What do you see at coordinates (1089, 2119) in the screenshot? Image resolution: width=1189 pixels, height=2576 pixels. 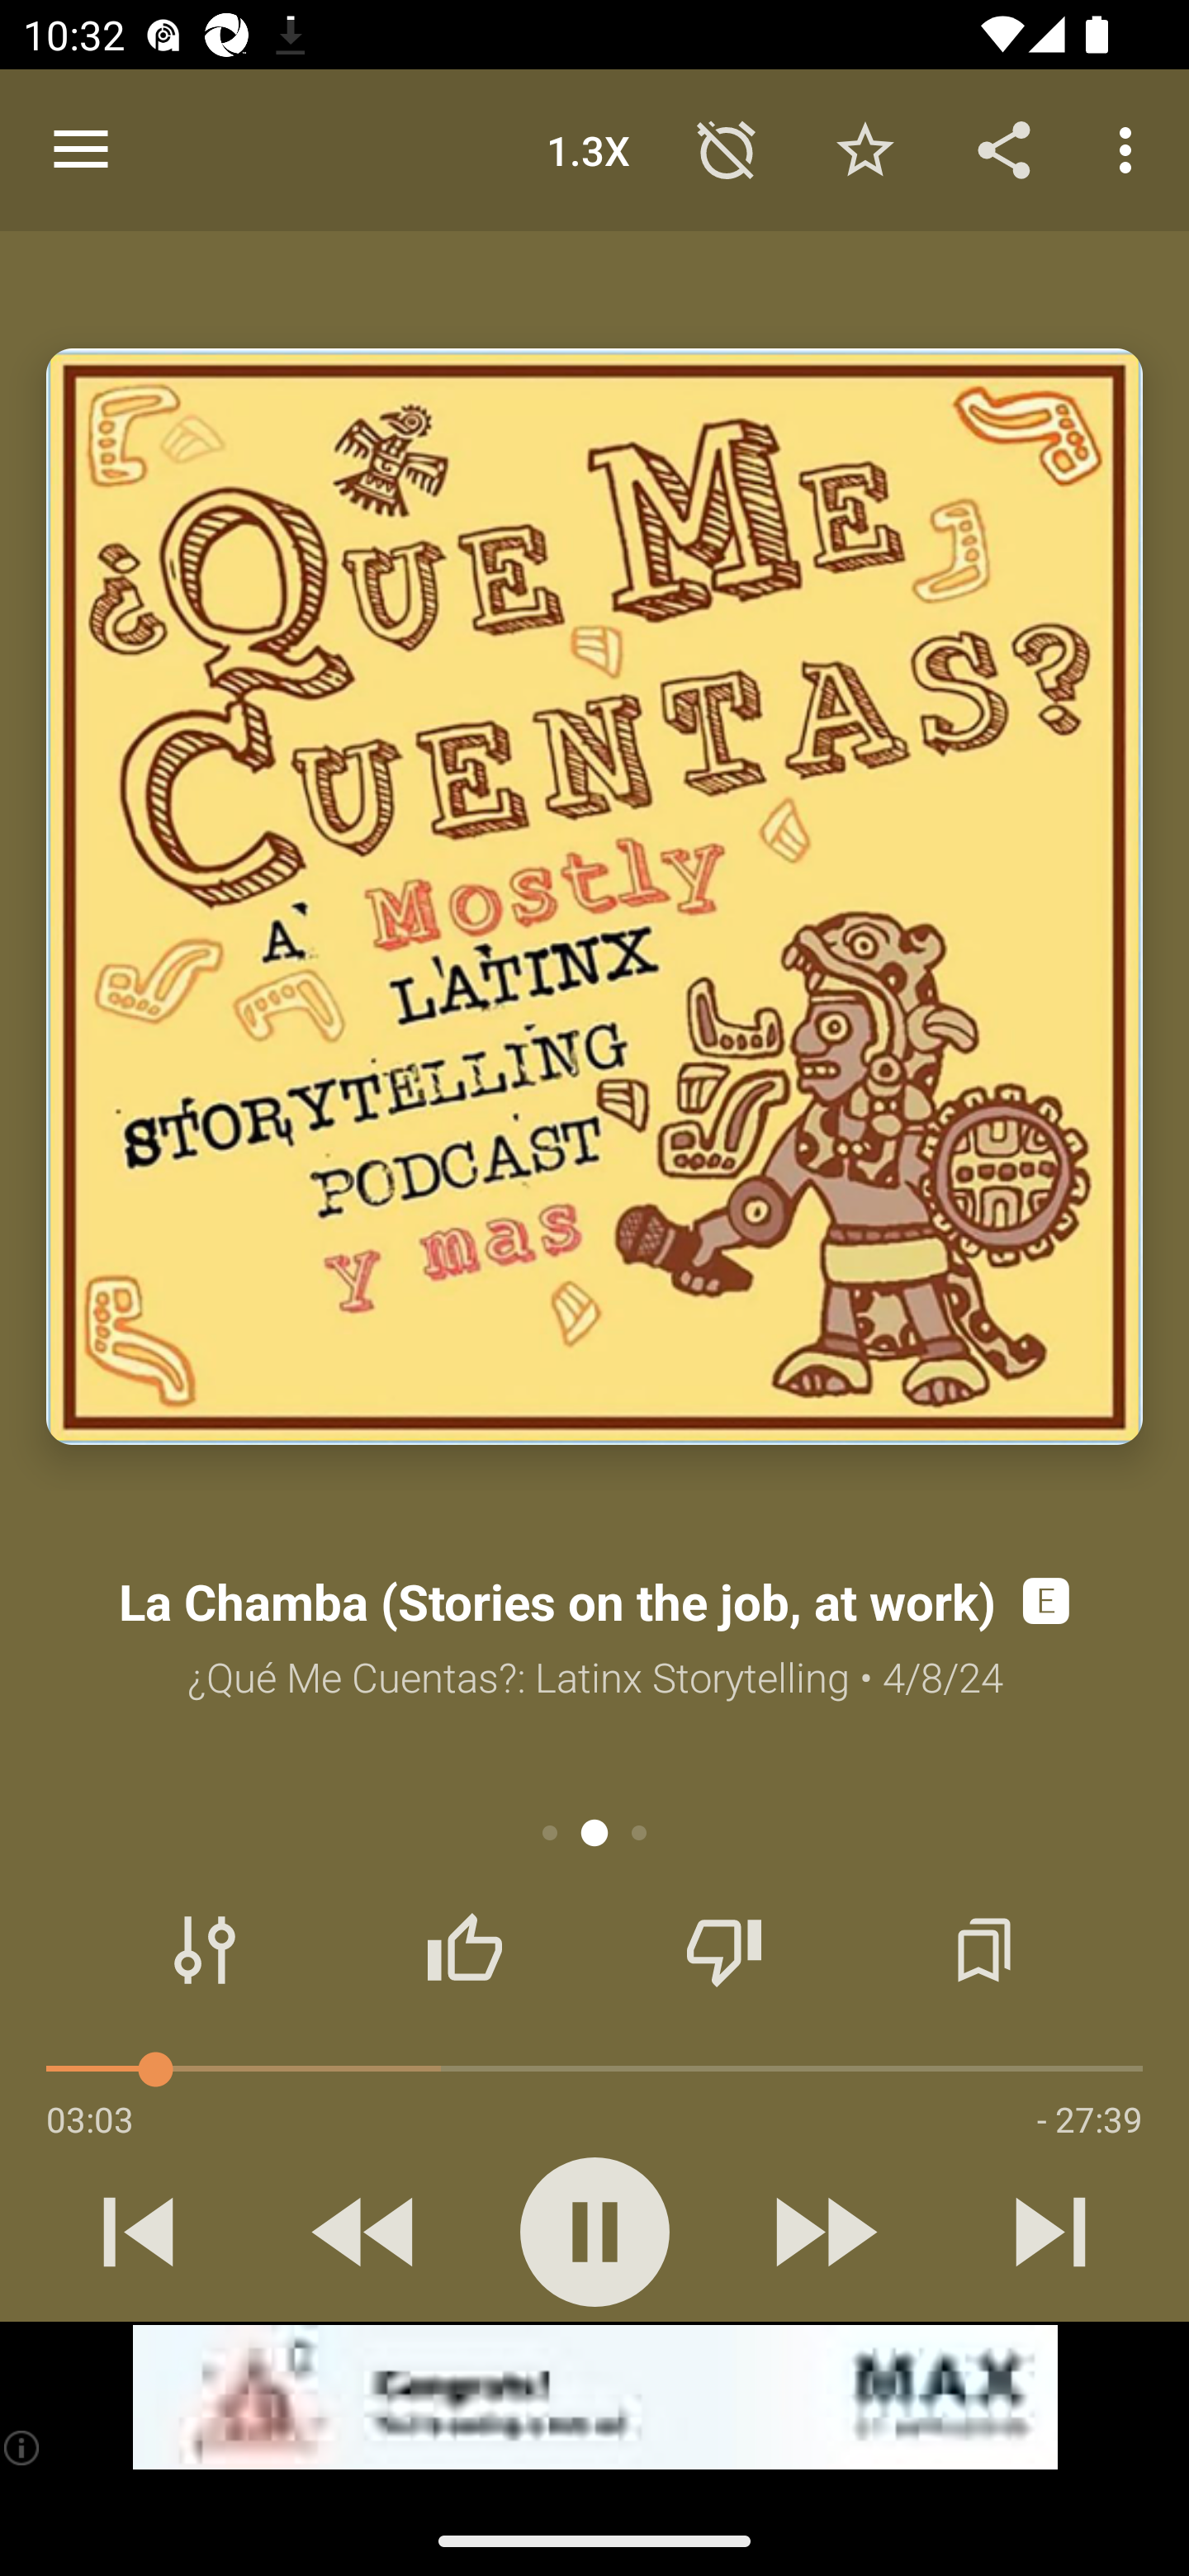 I see `- 27:39` at bounding box center [1089, 2119].